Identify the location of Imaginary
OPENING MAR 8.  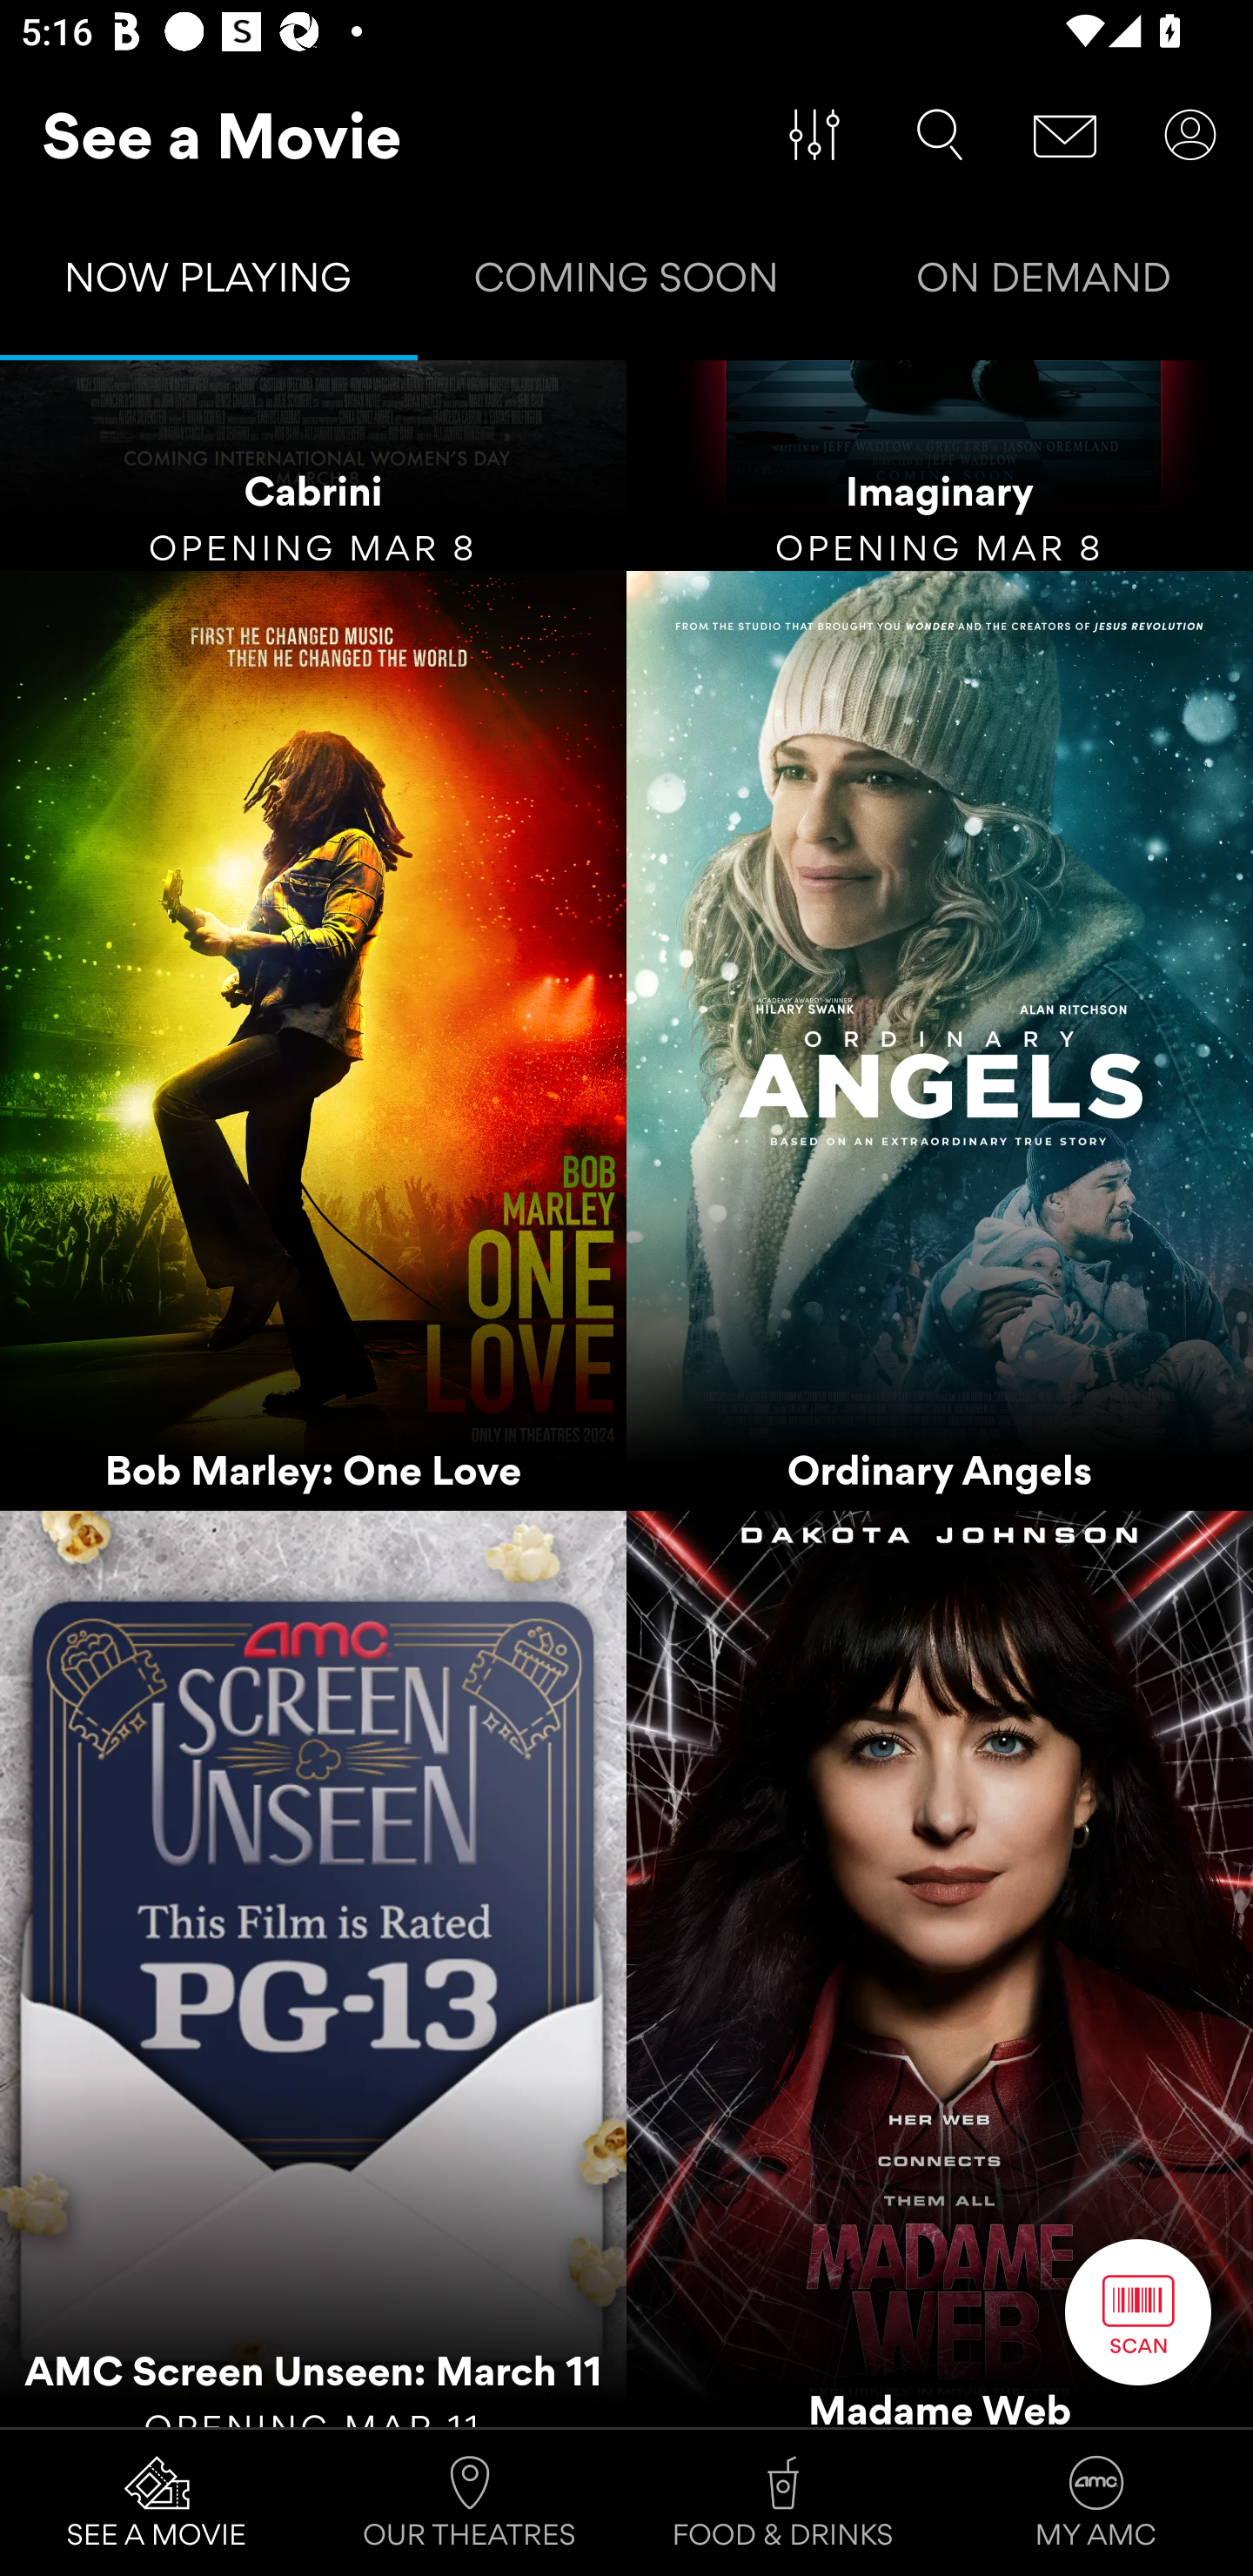
(940, 466).